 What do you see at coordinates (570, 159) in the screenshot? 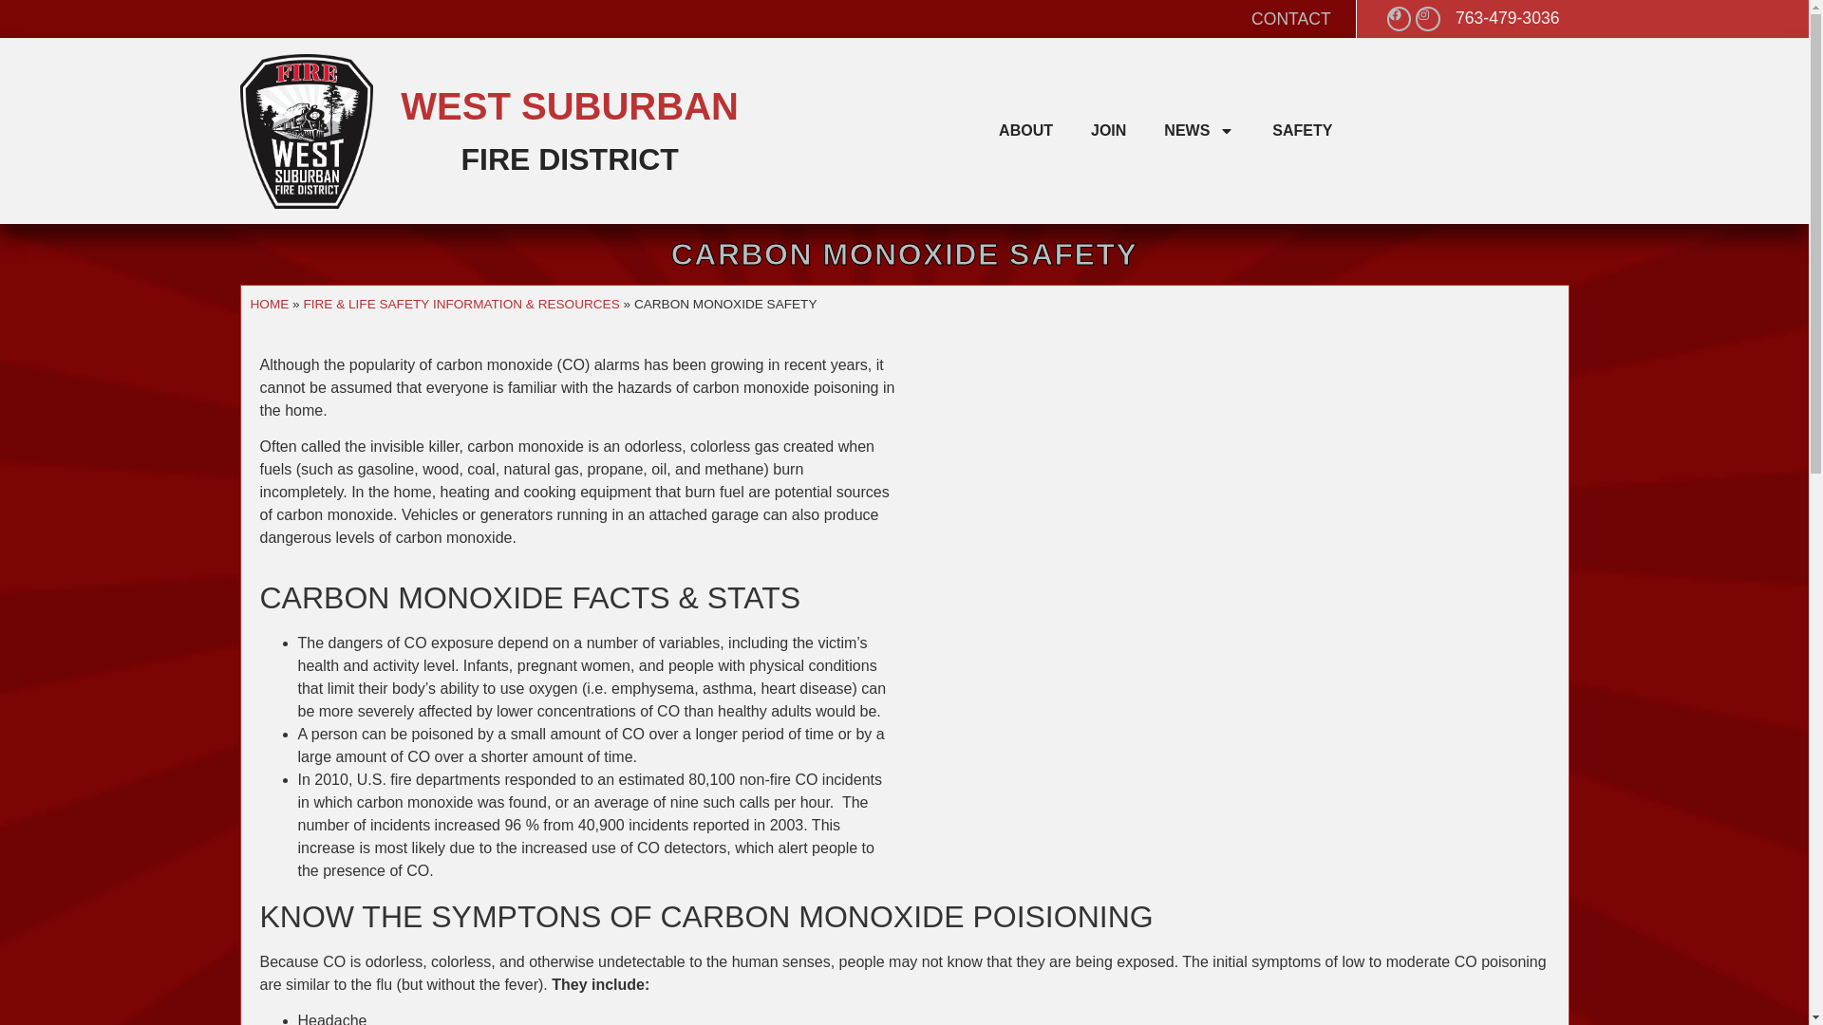
I see `FIRE DISTRICT` at bounding box center [570, 159].